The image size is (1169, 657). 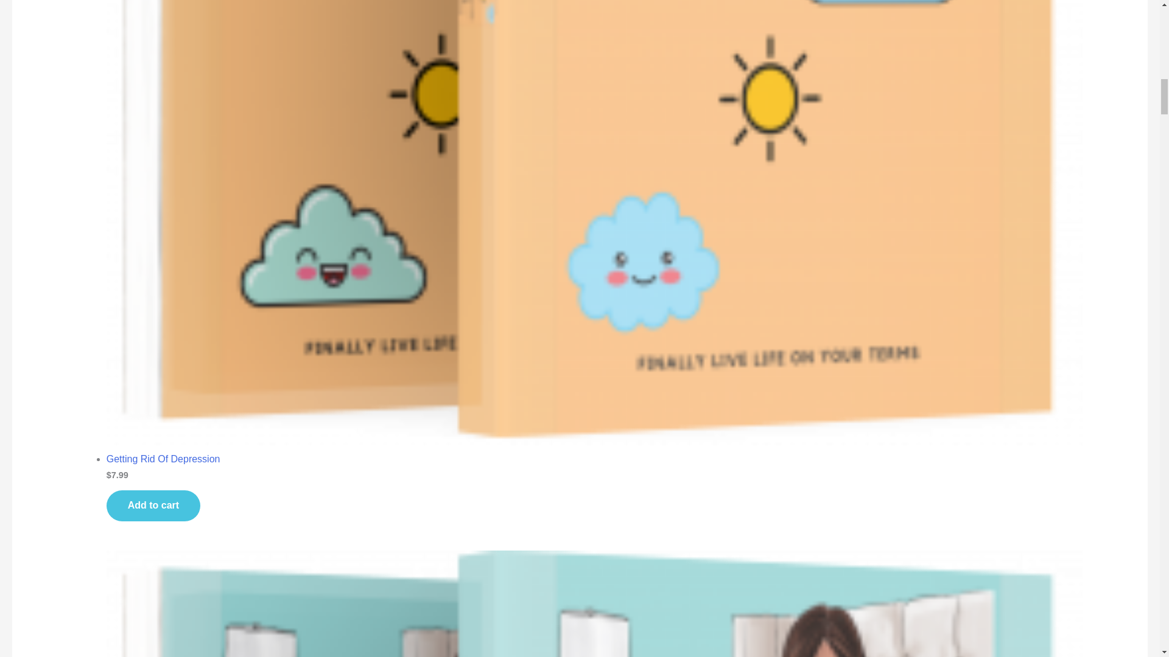 What do you see at coordinates (153, 506) in the screenshot?
I see `Add to cart` at bounding box center [153, 506].